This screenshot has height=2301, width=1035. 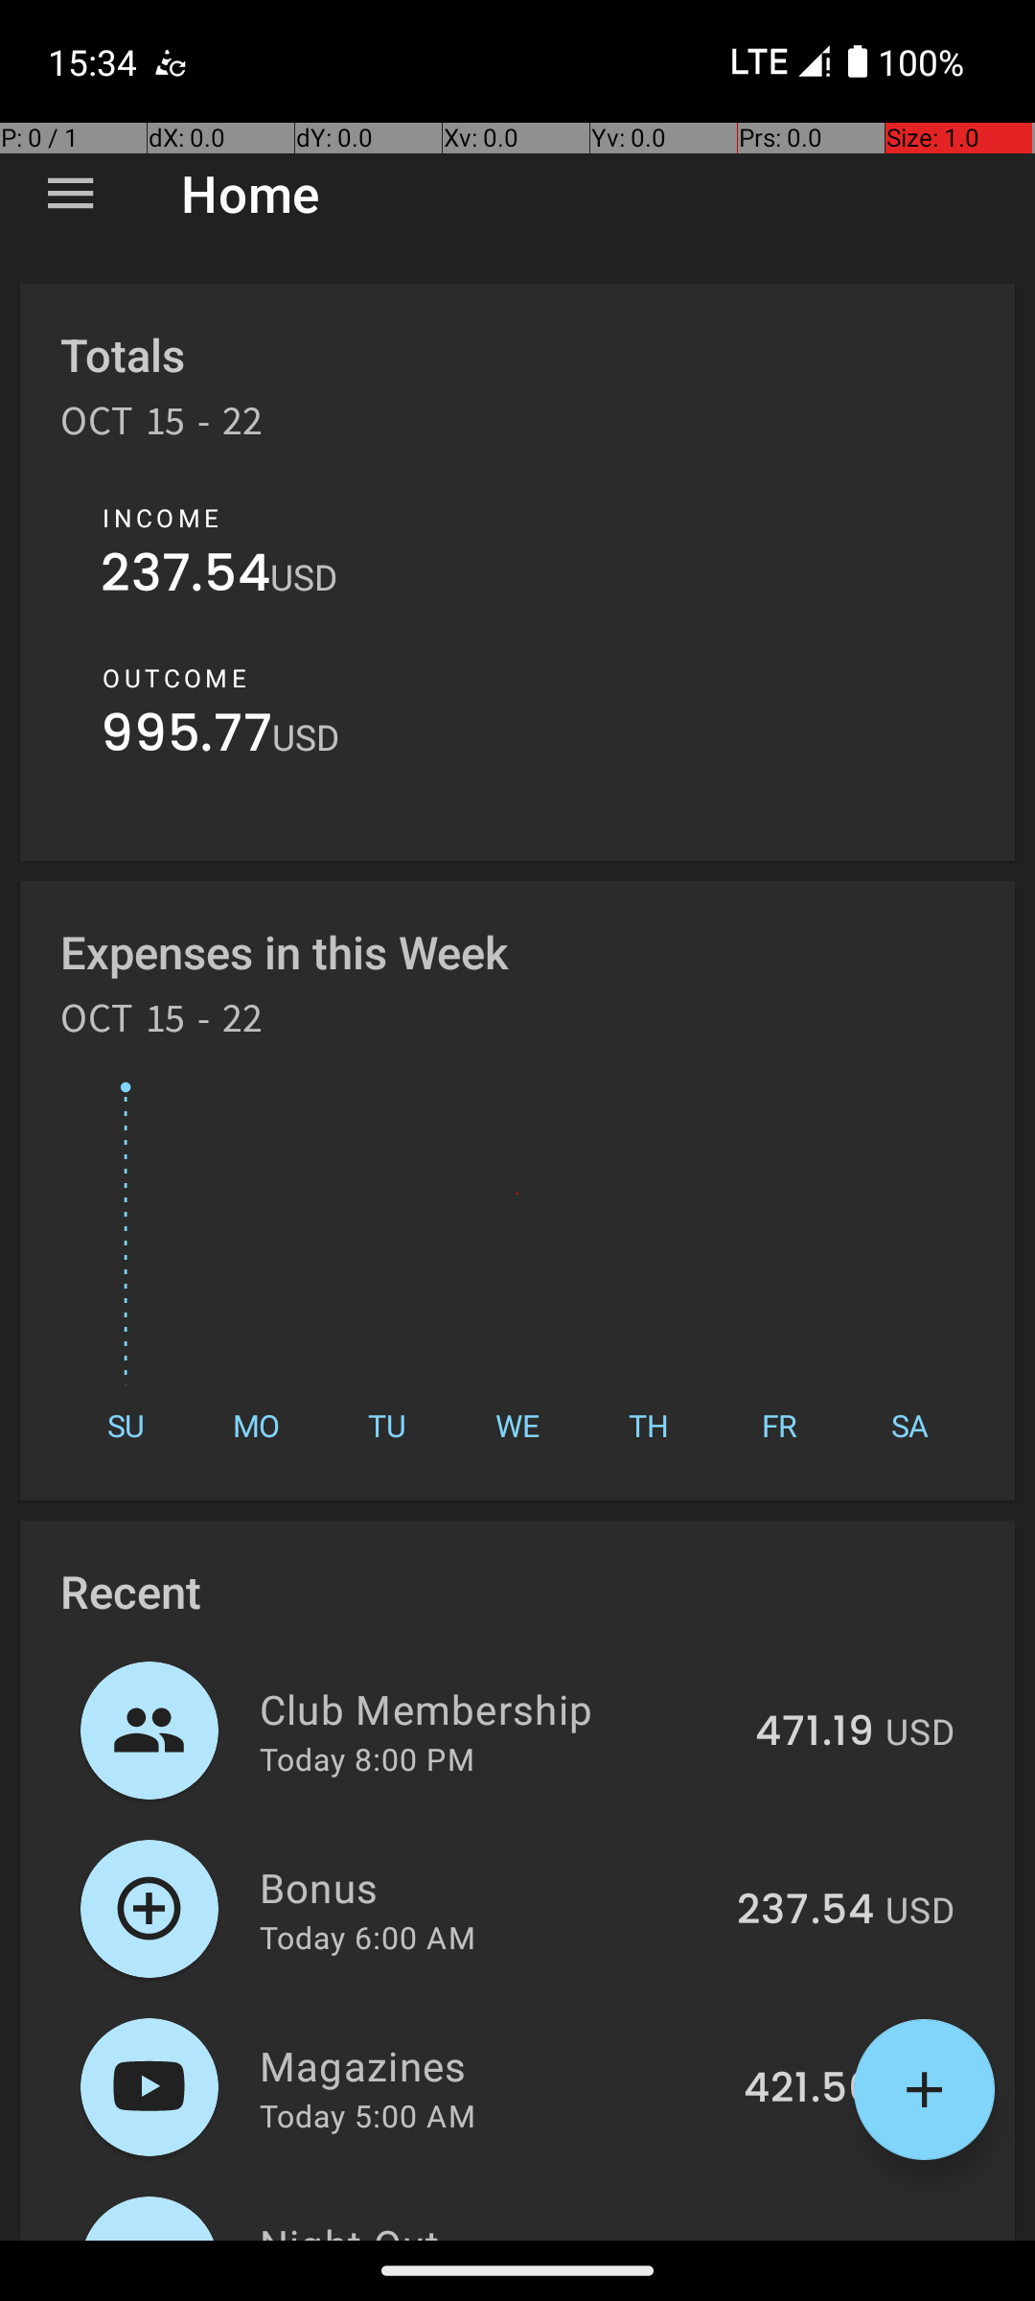 What do you see at coordinates (810, 2238) in the screenshot?
I see `103.02` at bounding box center [810, 2238].